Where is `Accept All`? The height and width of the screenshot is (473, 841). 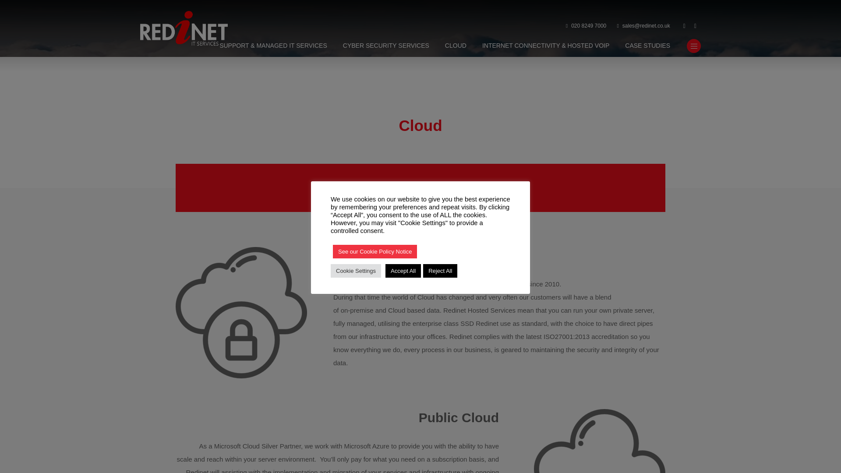
Accept All is located at coordinates (403, 270).